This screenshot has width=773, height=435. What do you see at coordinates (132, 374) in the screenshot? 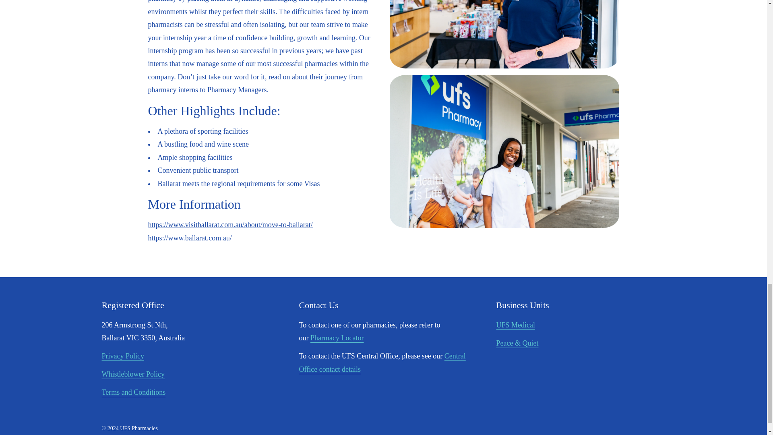
I see `Whistleblower Policy` at bounding box center [132, 374].